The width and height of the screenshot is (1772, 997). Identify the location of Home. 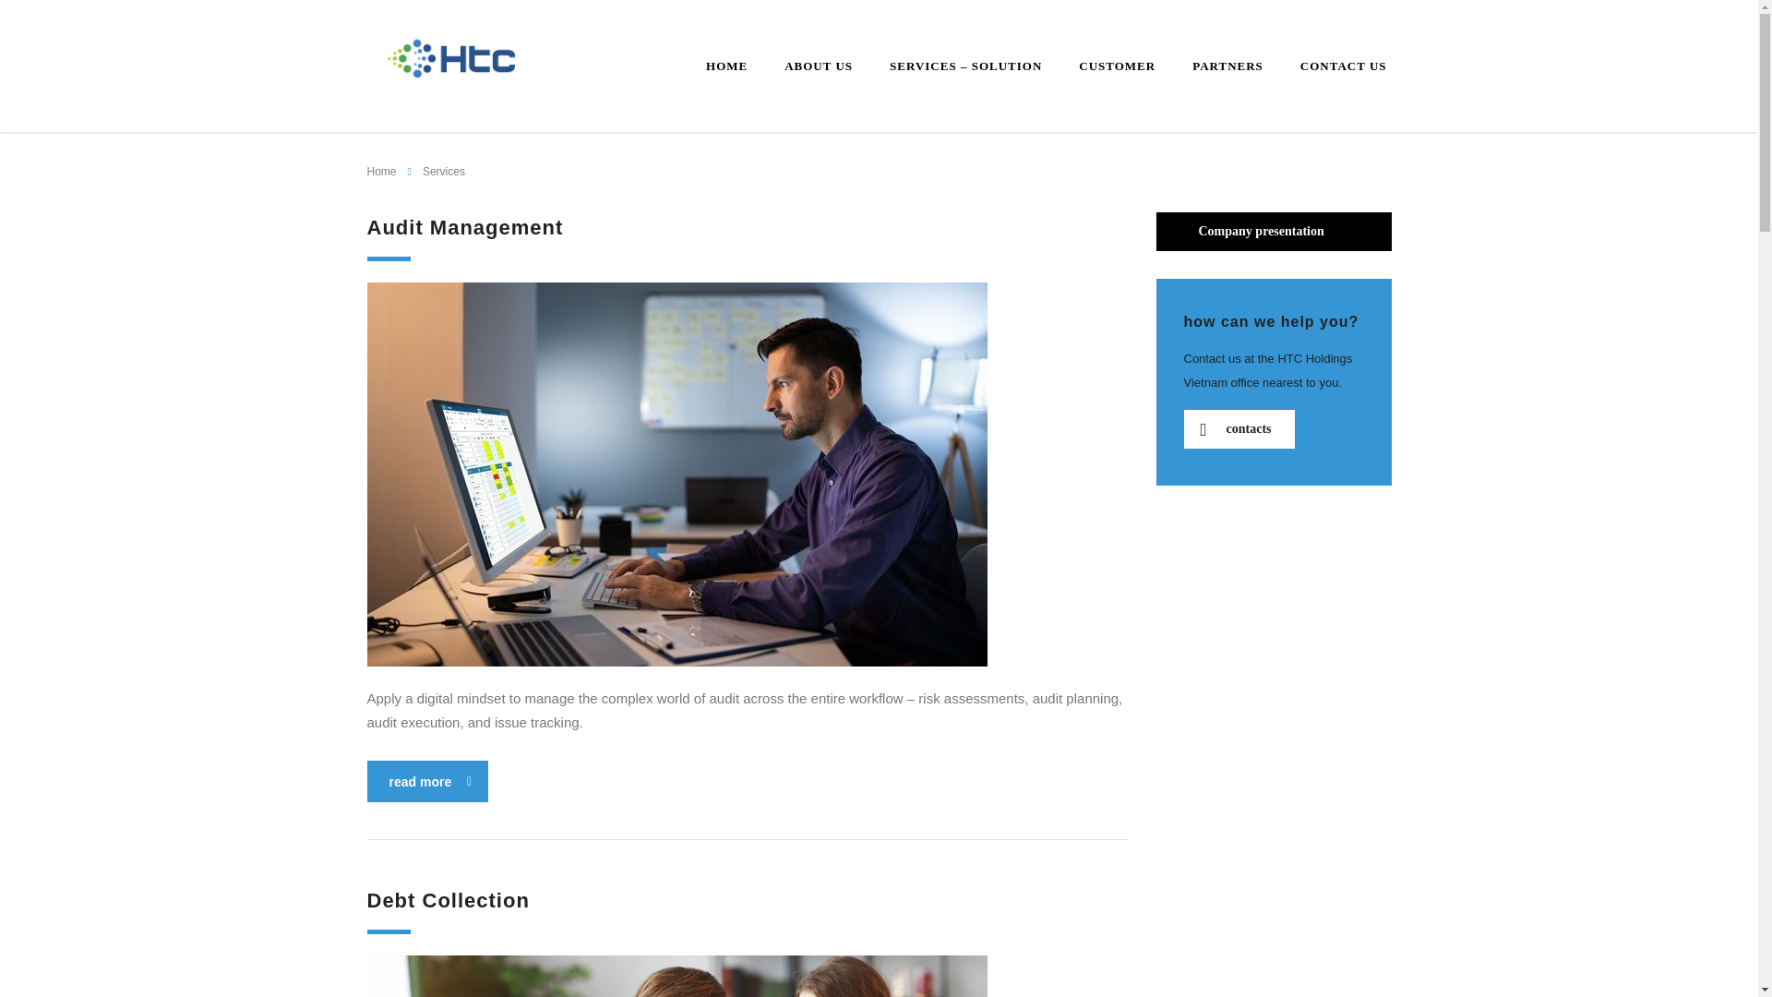
(382, 172).